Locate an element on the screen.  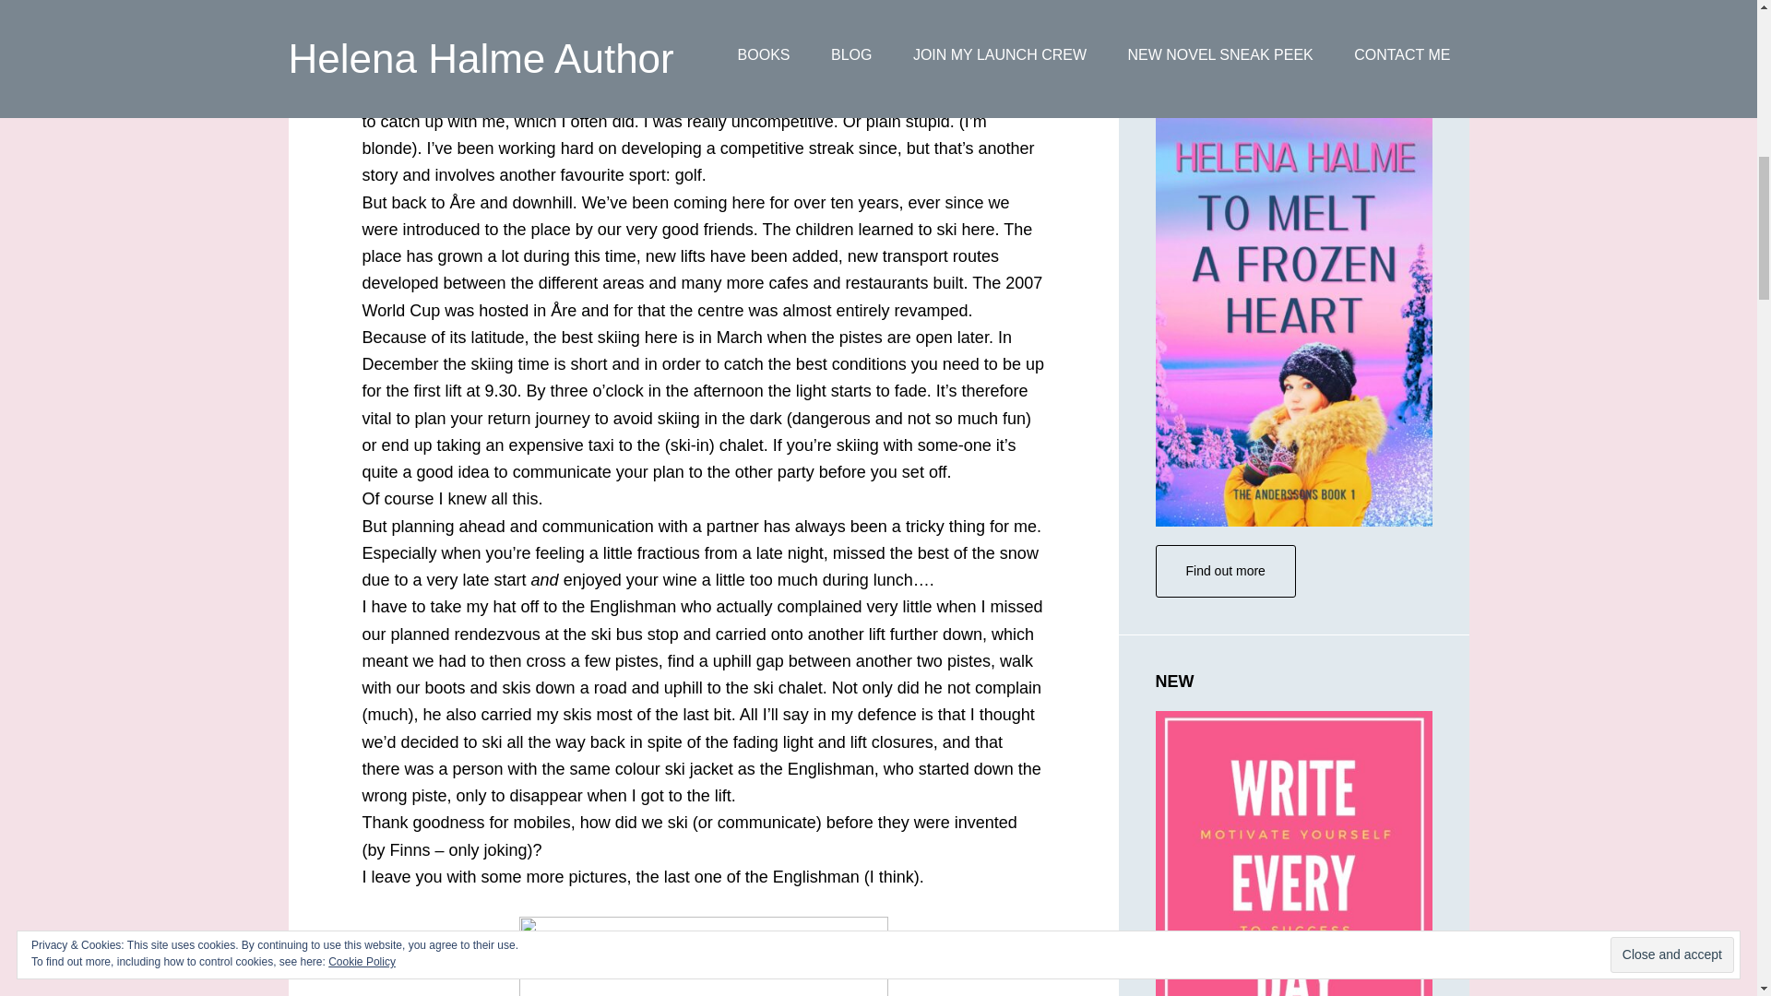
Find out more is located at coordinates (1224, 571).